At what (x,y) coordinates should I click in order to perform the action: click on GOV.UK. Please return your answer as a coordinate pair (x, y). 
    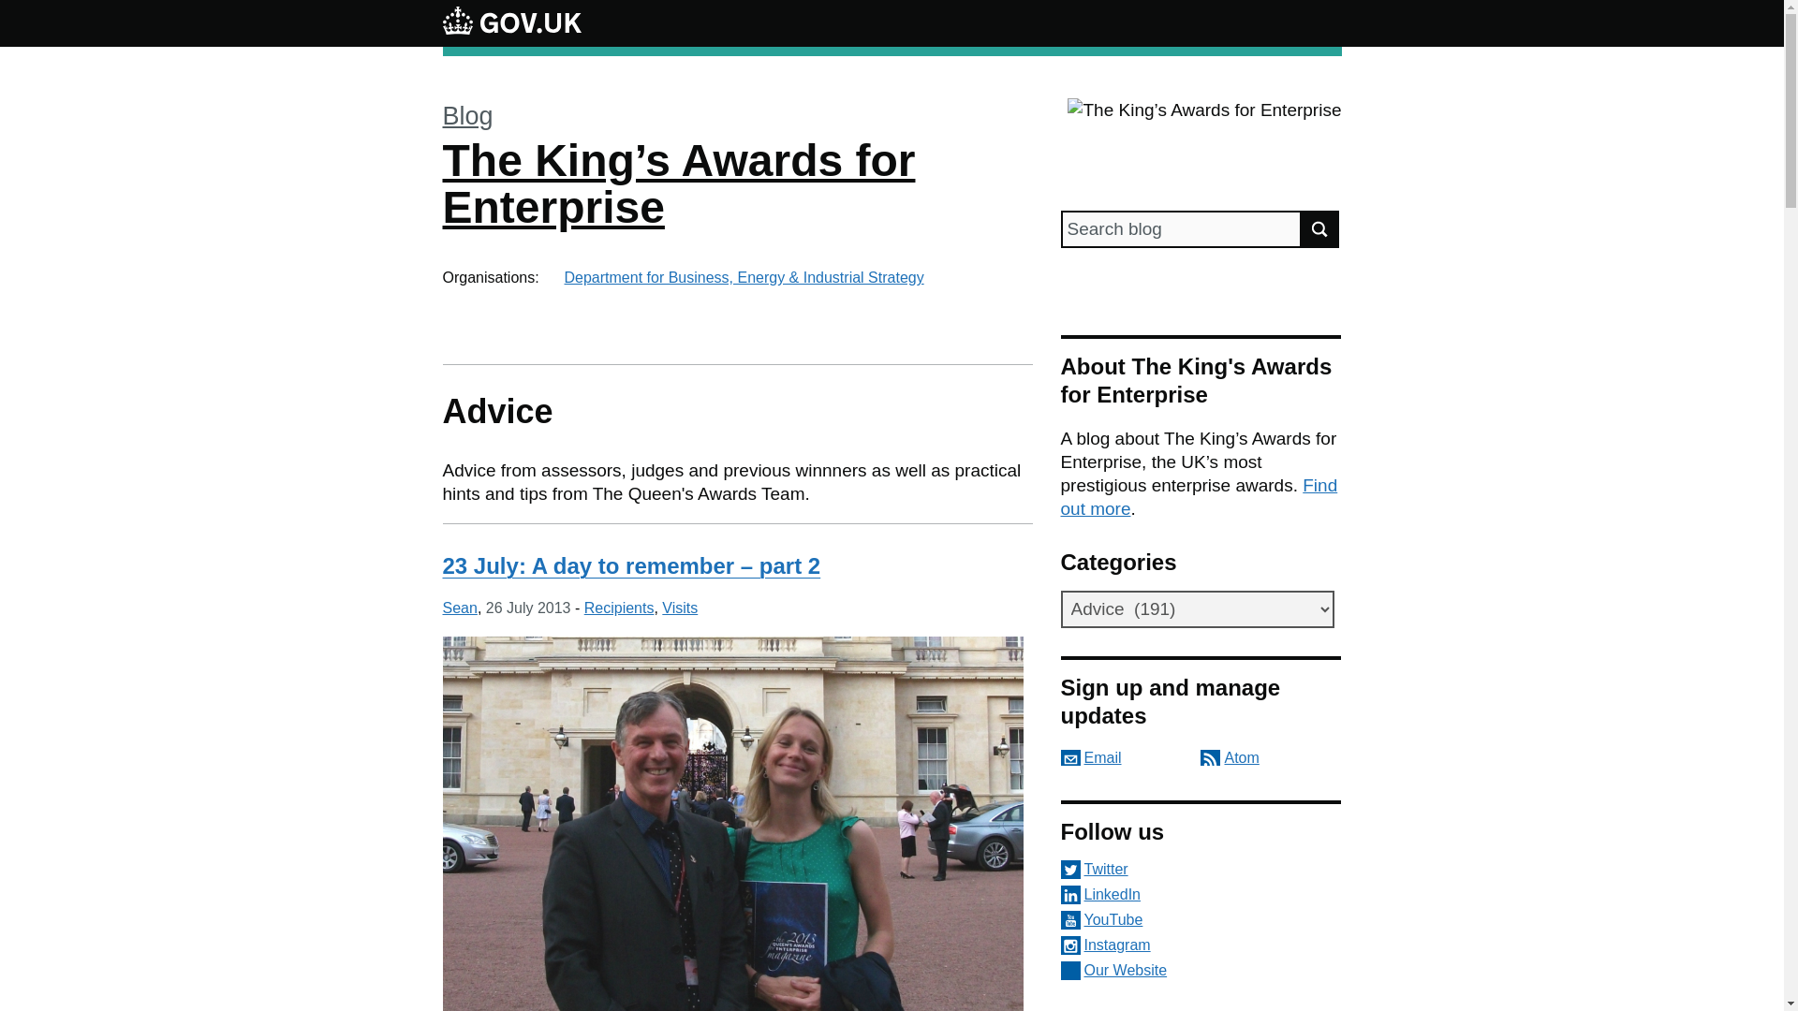
    Looking at the image, I should click on (511, 20).